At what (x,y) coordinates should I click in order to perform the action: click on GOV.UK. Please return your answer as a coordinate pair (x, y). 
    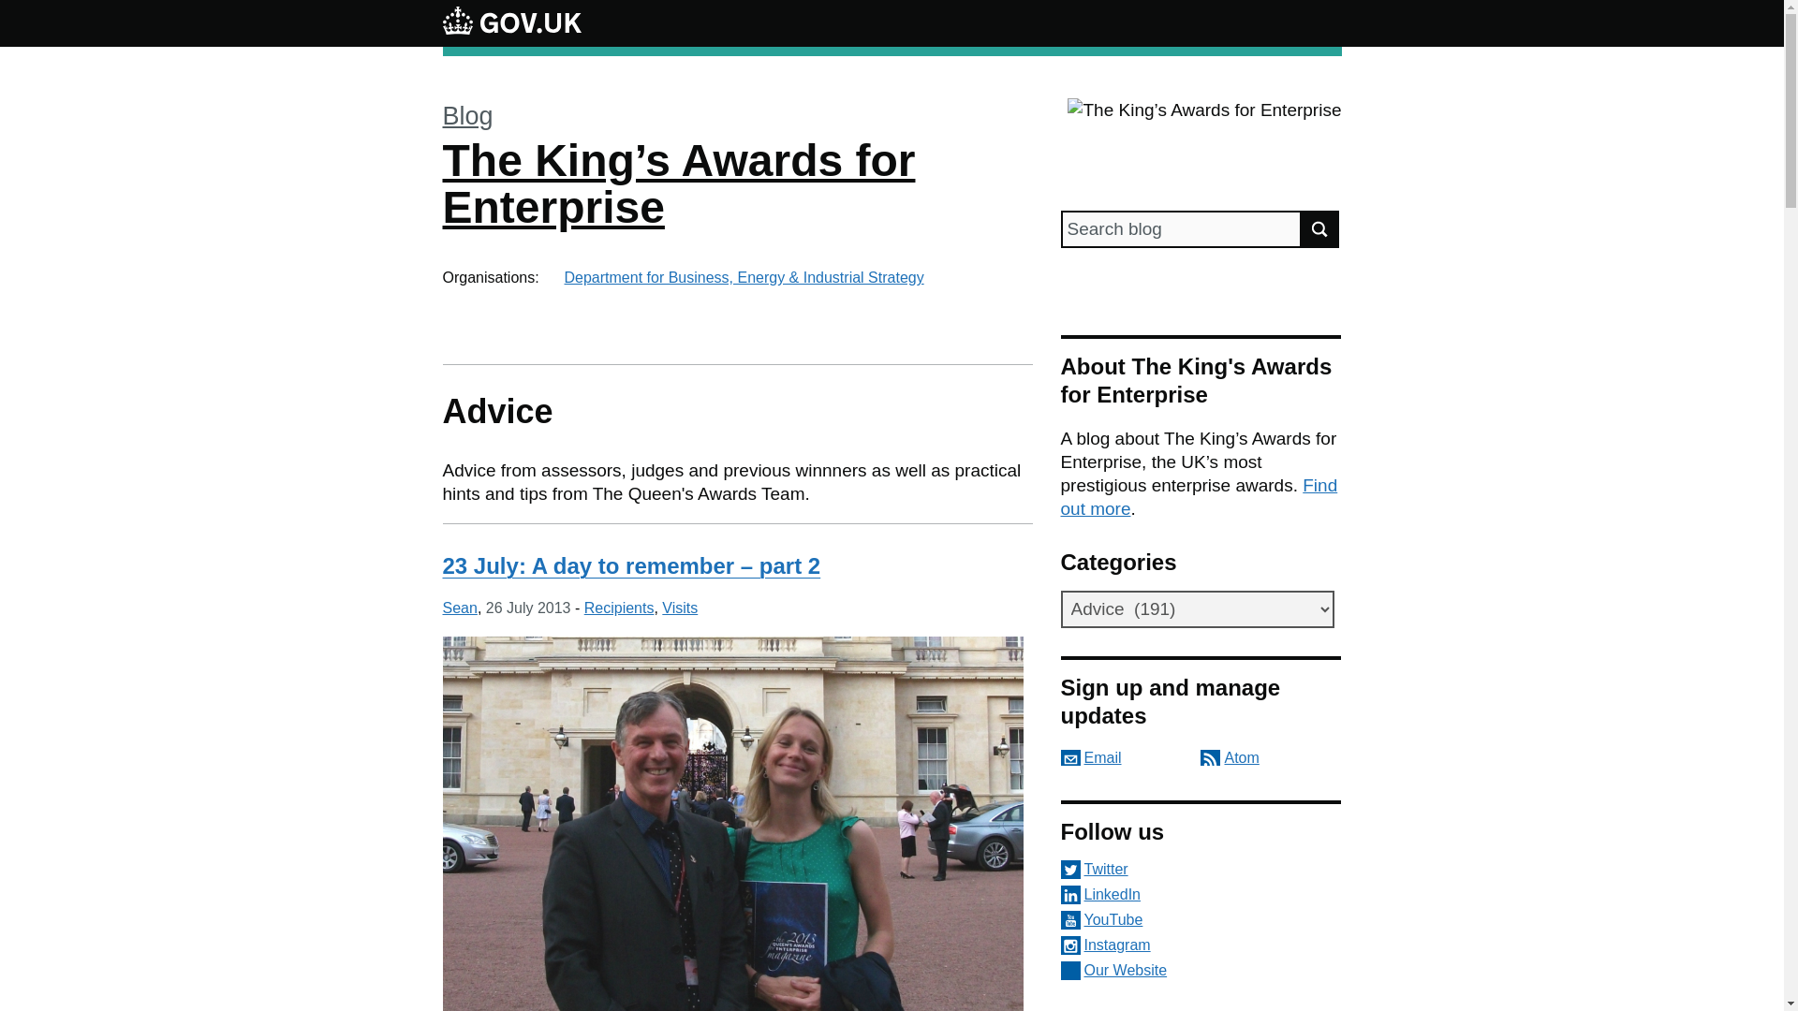
    Looking at the image, I should click on (511, 20).